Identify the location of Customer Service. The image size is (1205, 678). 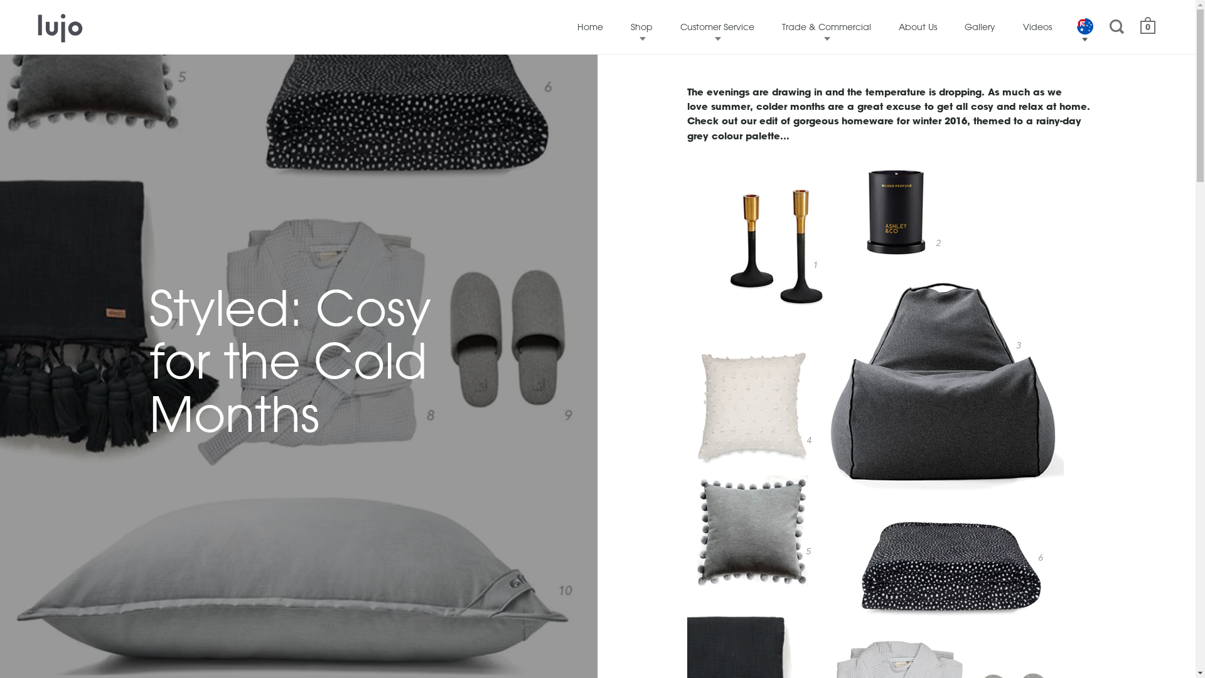
(717, 27).